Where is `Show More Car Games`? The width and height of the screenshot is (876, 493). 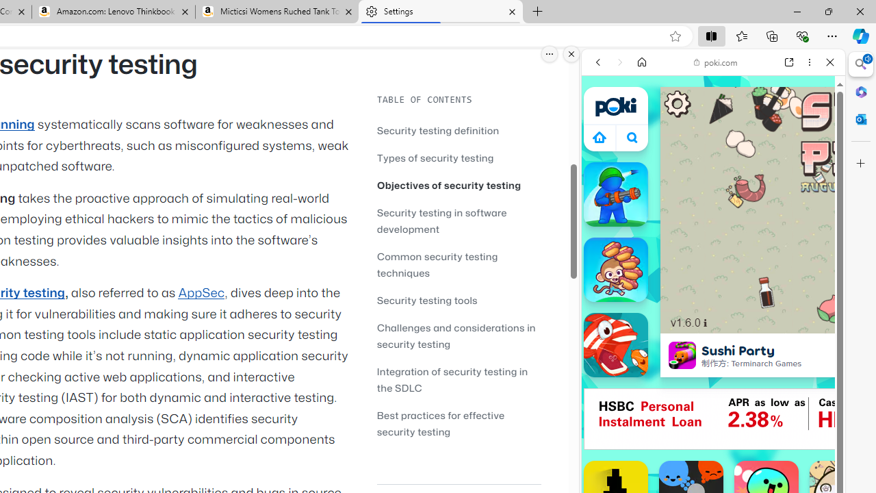
Show More Car Games is located at coordinates (797, 323).